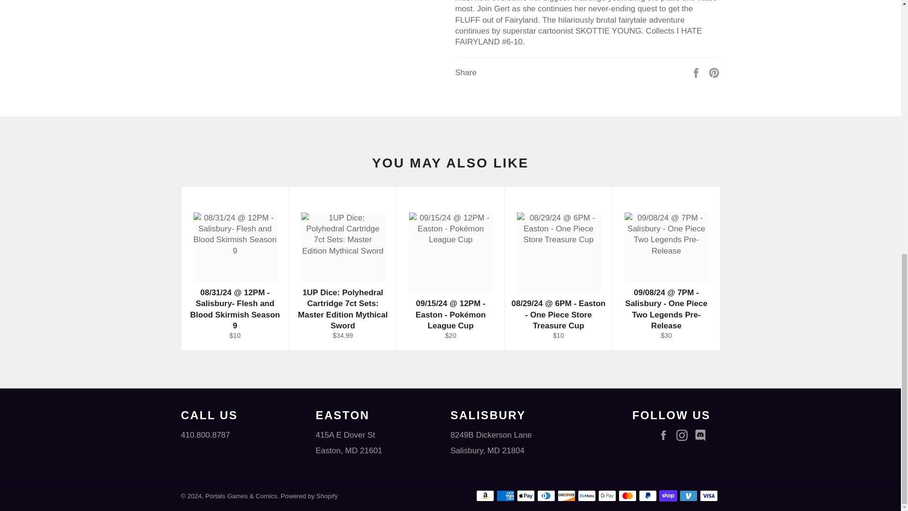 The width and height of the screenshot is (908, 511). I want to click on Discover, so click(566, 495).